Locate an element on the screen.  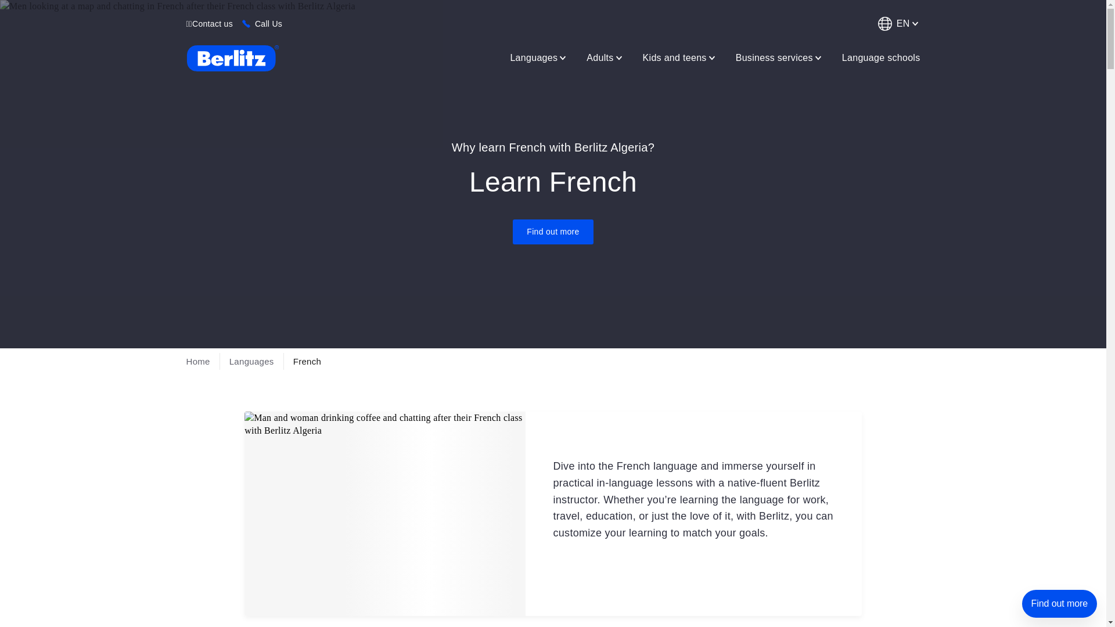
Kids and teens is located at coordinates (679, 57).